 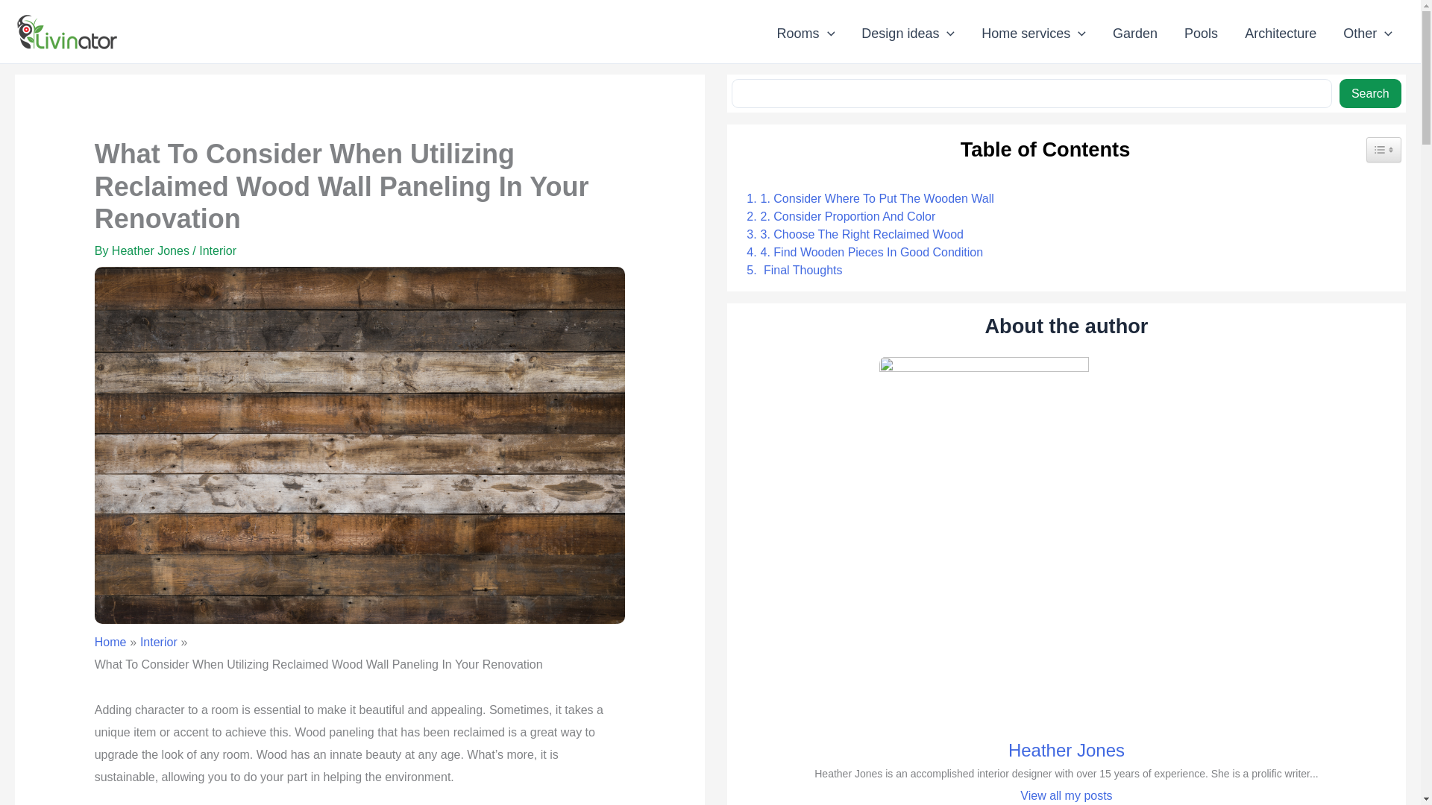 I want to click on Home services, so click(x=1034, y=34).